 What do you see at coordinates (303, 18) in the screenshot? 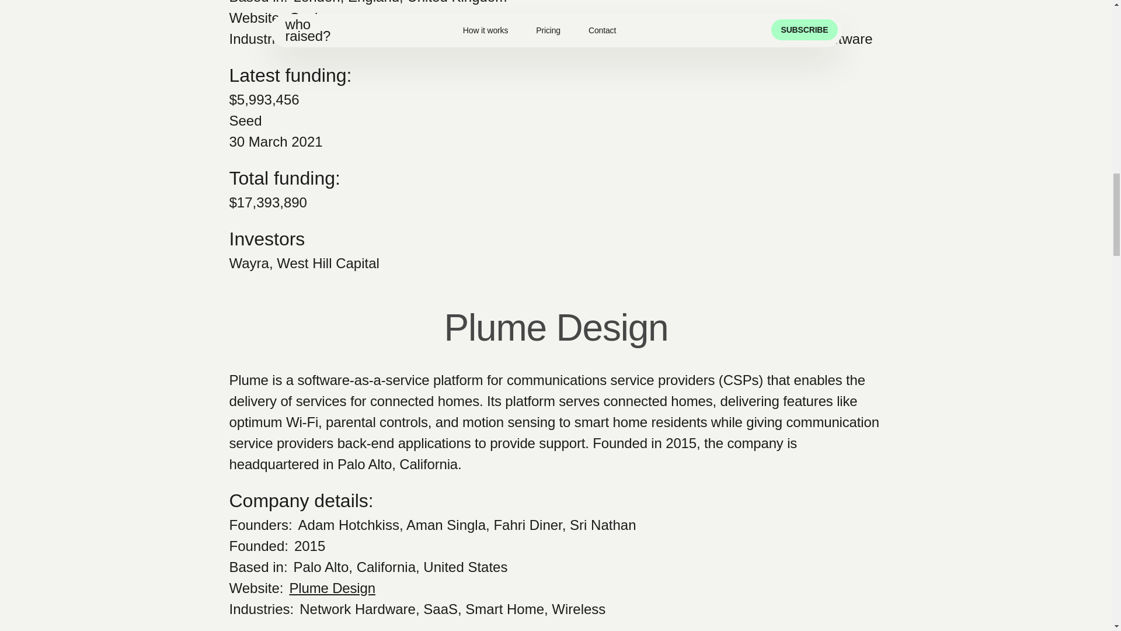
I see `Onvi` at bounding box center [303, 18].